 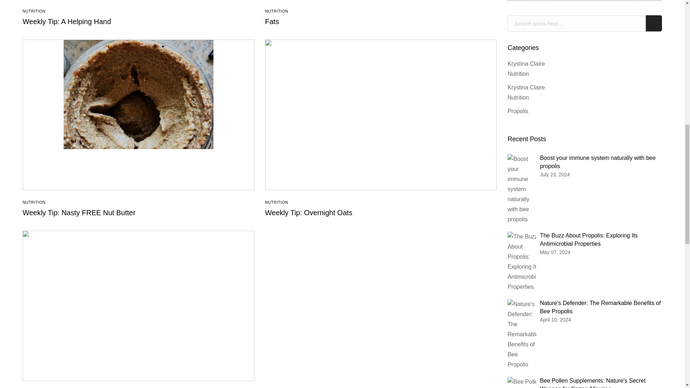 I want to click on NUTRITION, so click(x=34, y=11).